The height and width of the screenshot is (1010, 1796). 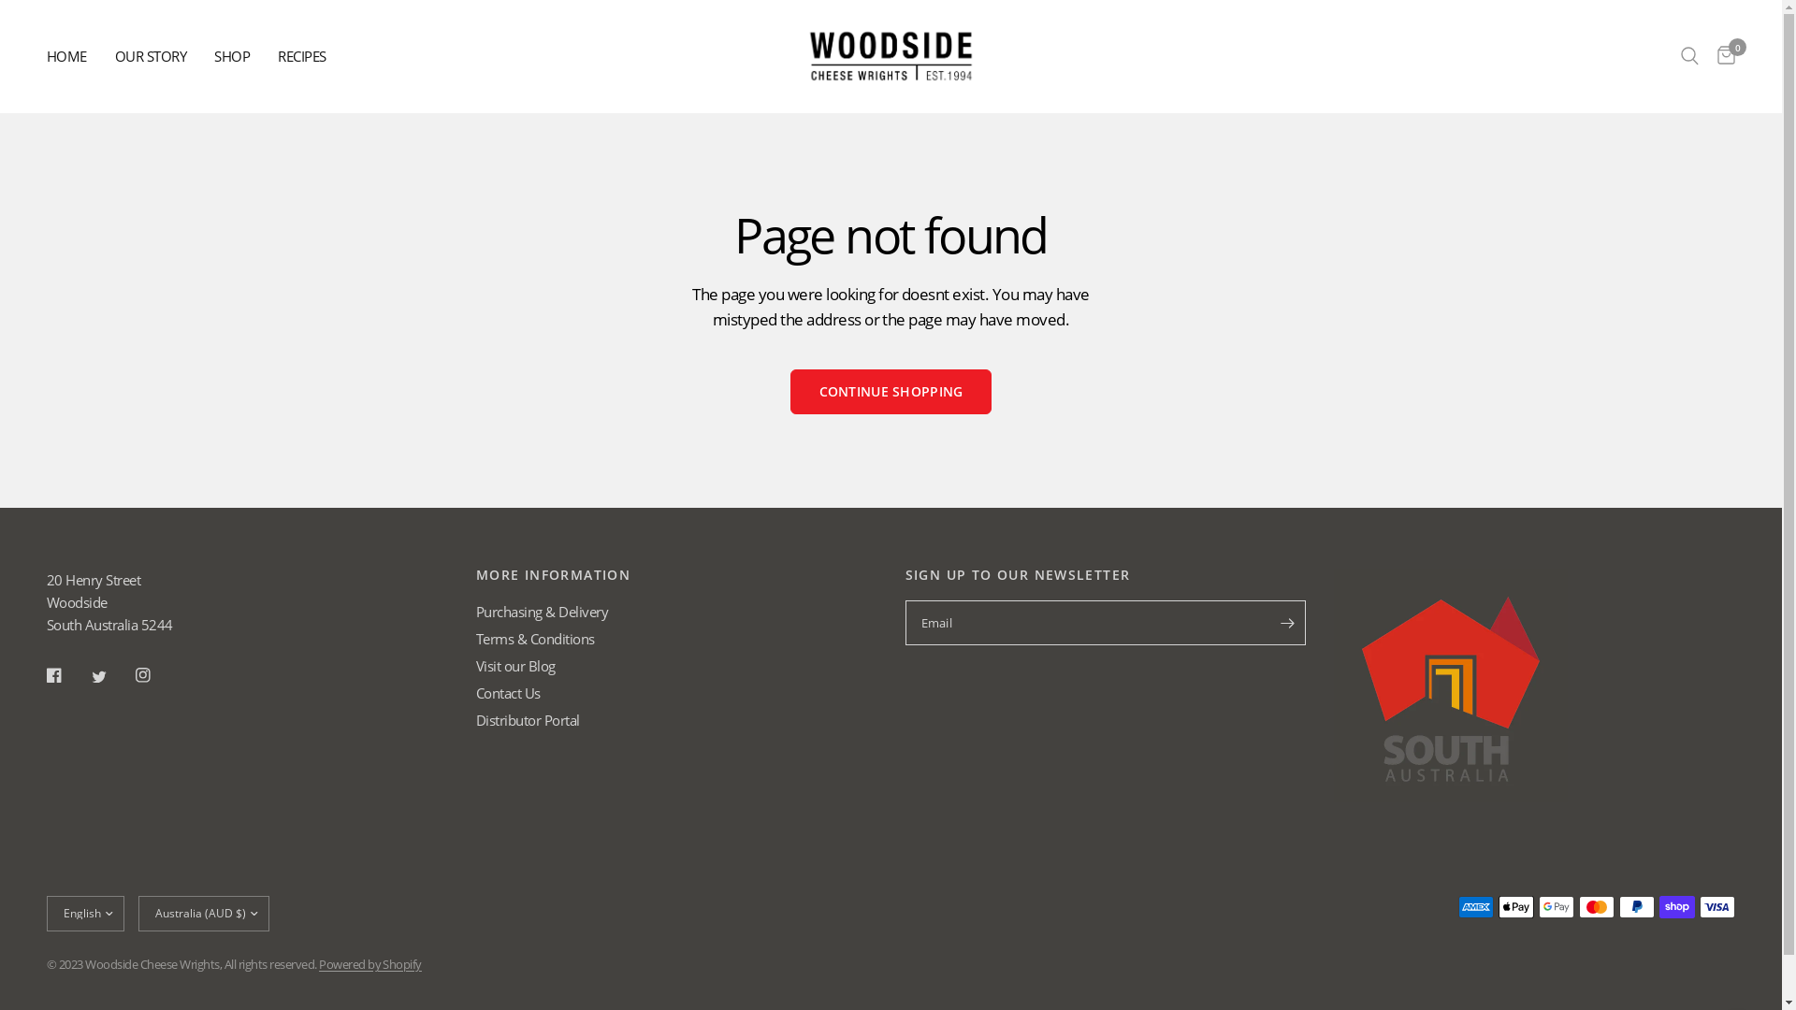 I want to click on MORE INFORMATION, so click(x=676, y=575).